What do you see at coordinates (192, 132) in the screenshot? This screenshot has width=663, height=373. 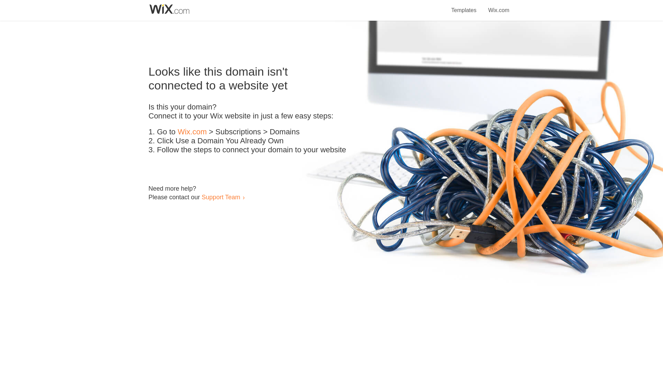 I see `Wix.com` at bounding box center [192, 132].